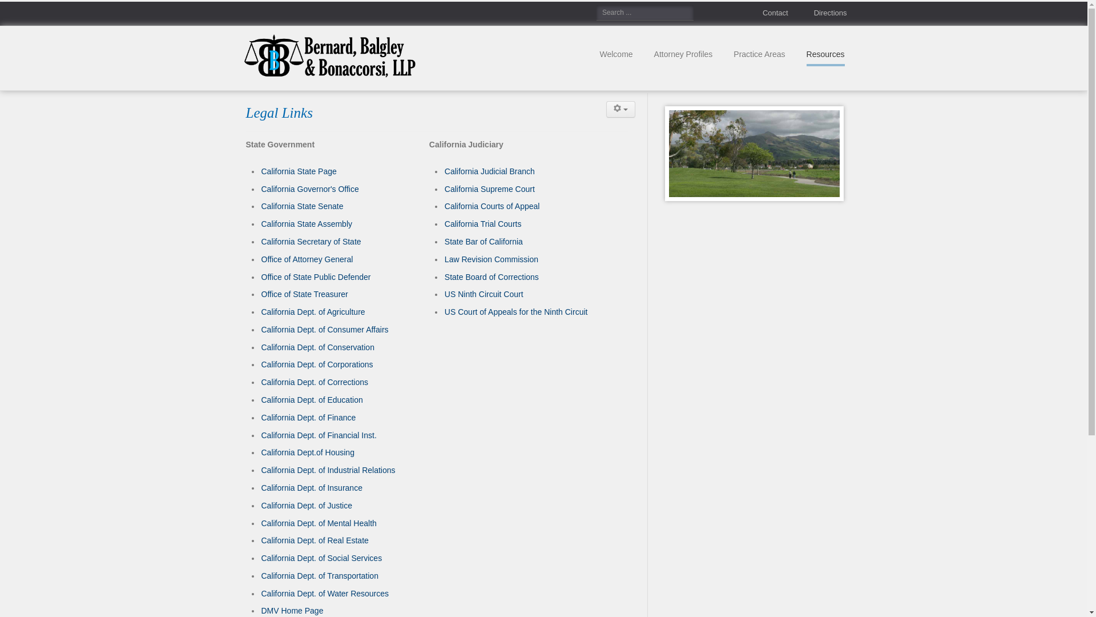 The image size is (1096, 617). What do you see at coordinates (312, 400) in the screenshot?
I see `California Dept. of Education` at bounding box center [312, 400].